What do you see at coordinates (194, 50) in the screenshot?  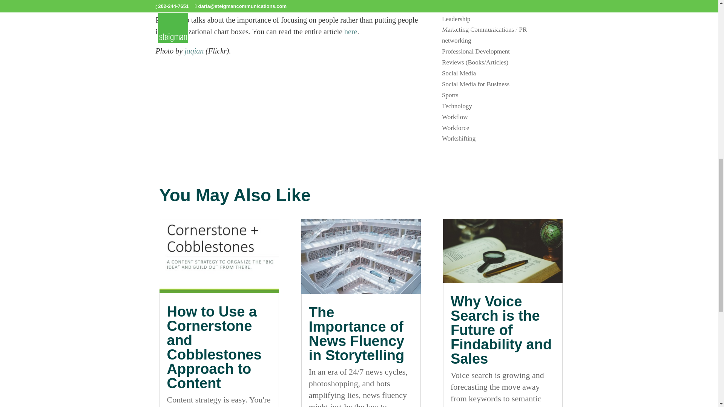 I see `jaqian` at bounding box center [194, 50].